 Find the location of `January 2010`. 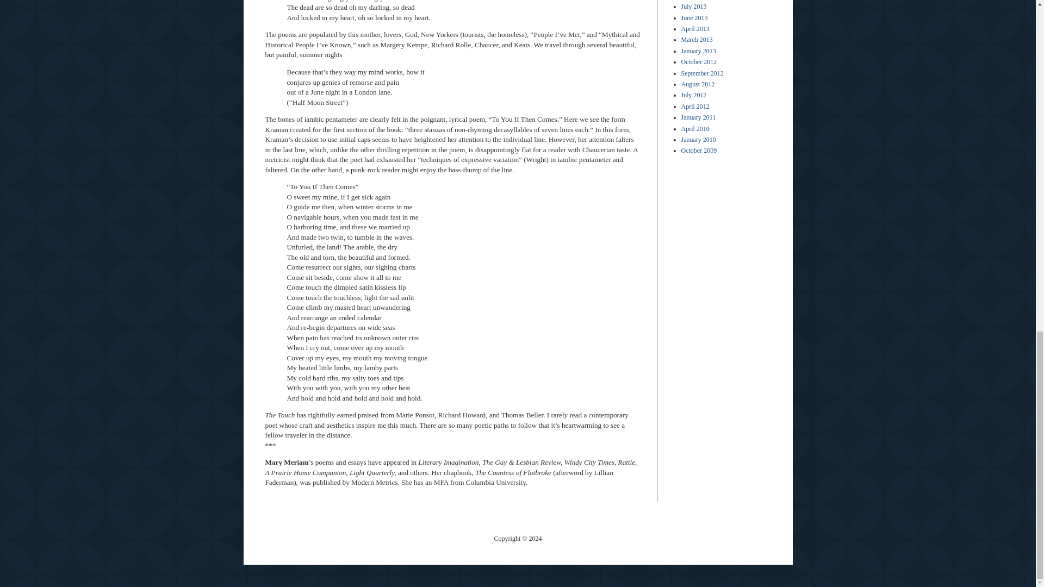

January 2010 is located at coordinates (698, 139).